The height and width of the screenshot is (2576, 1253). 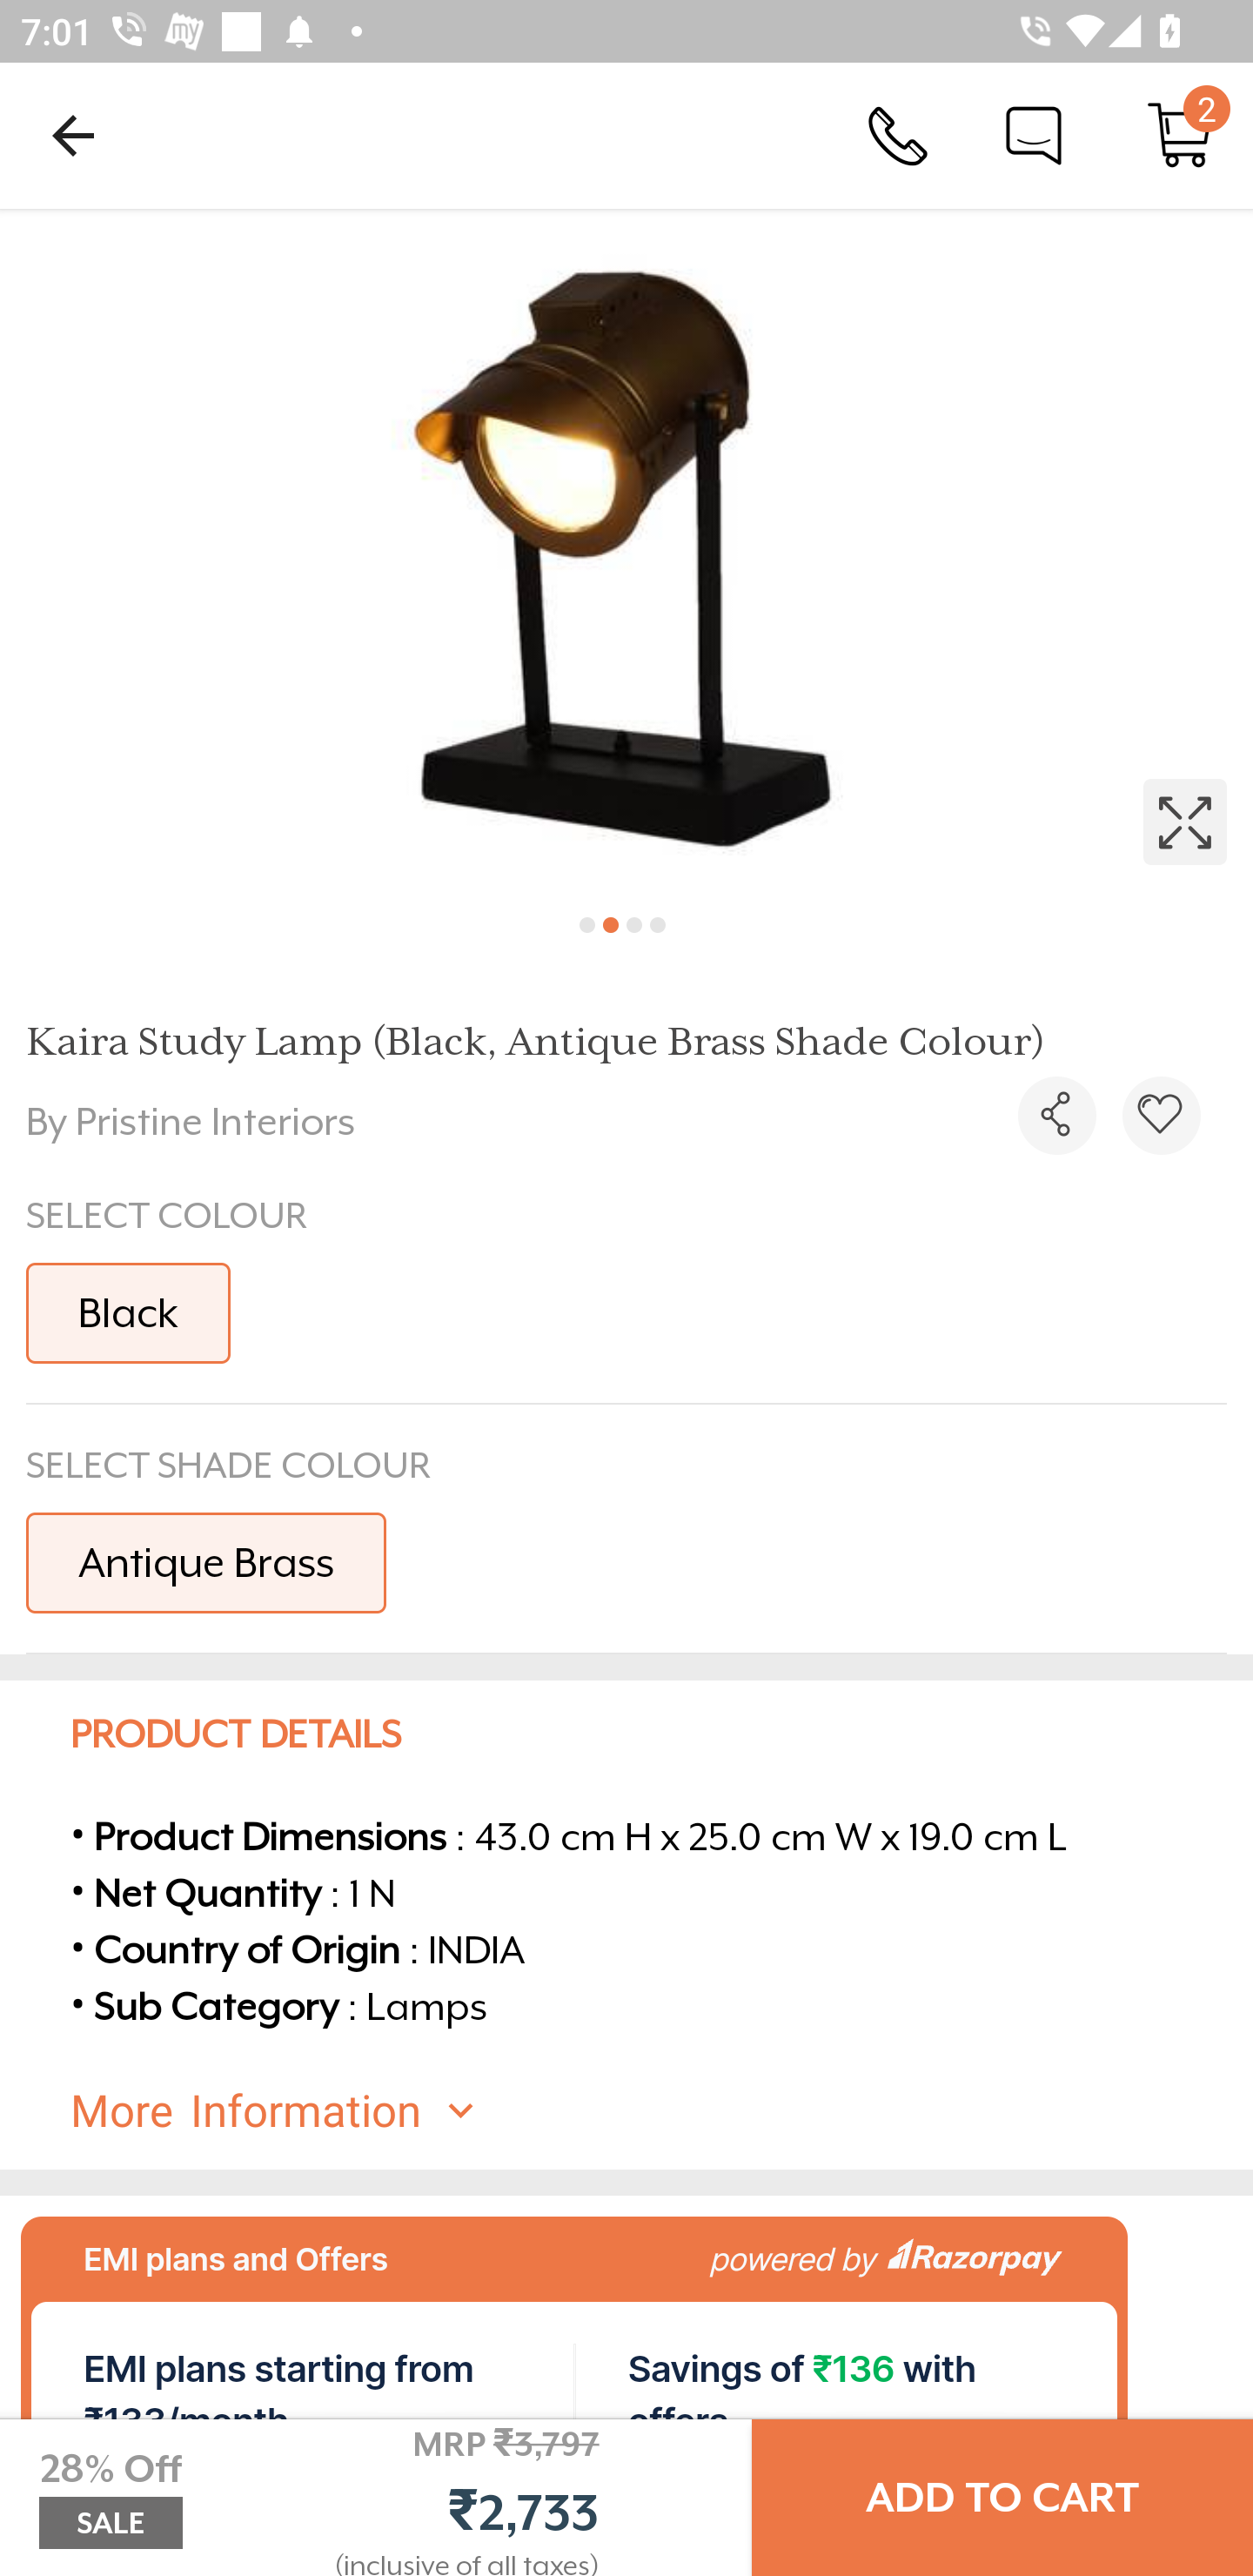 What do you see at coordinates (1180, 134) in the screenshot?
I see `Cart` at bounding box center [1180, 134].